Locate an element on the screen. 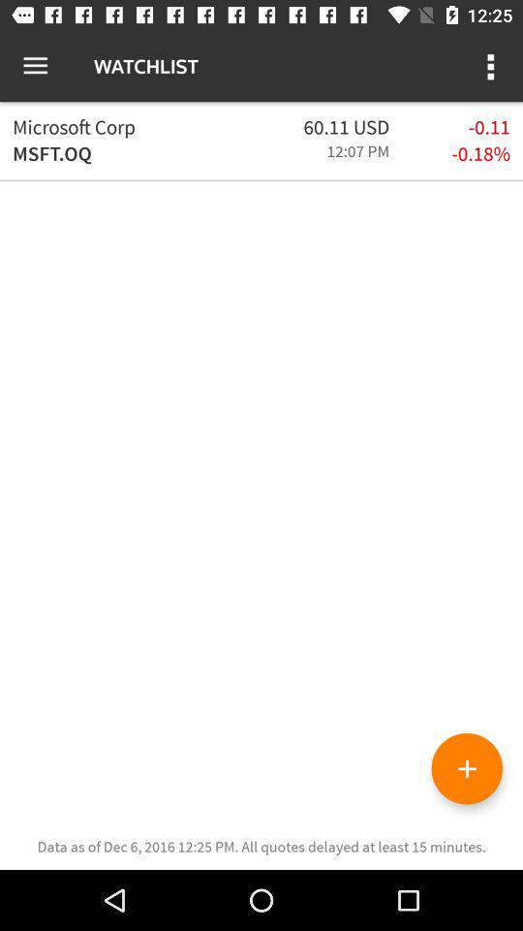 The height and width of the screenshot is (931, 523). select the icon next to watchlist is located at coordinates (35, 66).